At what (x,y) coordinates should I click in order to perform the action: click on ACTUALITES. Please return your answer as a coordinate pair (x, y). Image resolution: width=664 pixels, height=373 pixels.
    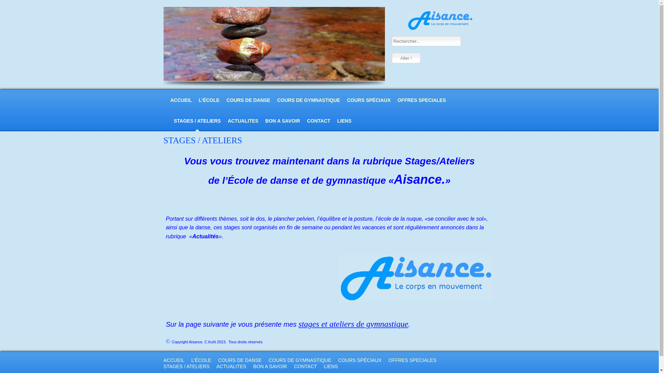
    Looking at the image, I should click on (231, 366).